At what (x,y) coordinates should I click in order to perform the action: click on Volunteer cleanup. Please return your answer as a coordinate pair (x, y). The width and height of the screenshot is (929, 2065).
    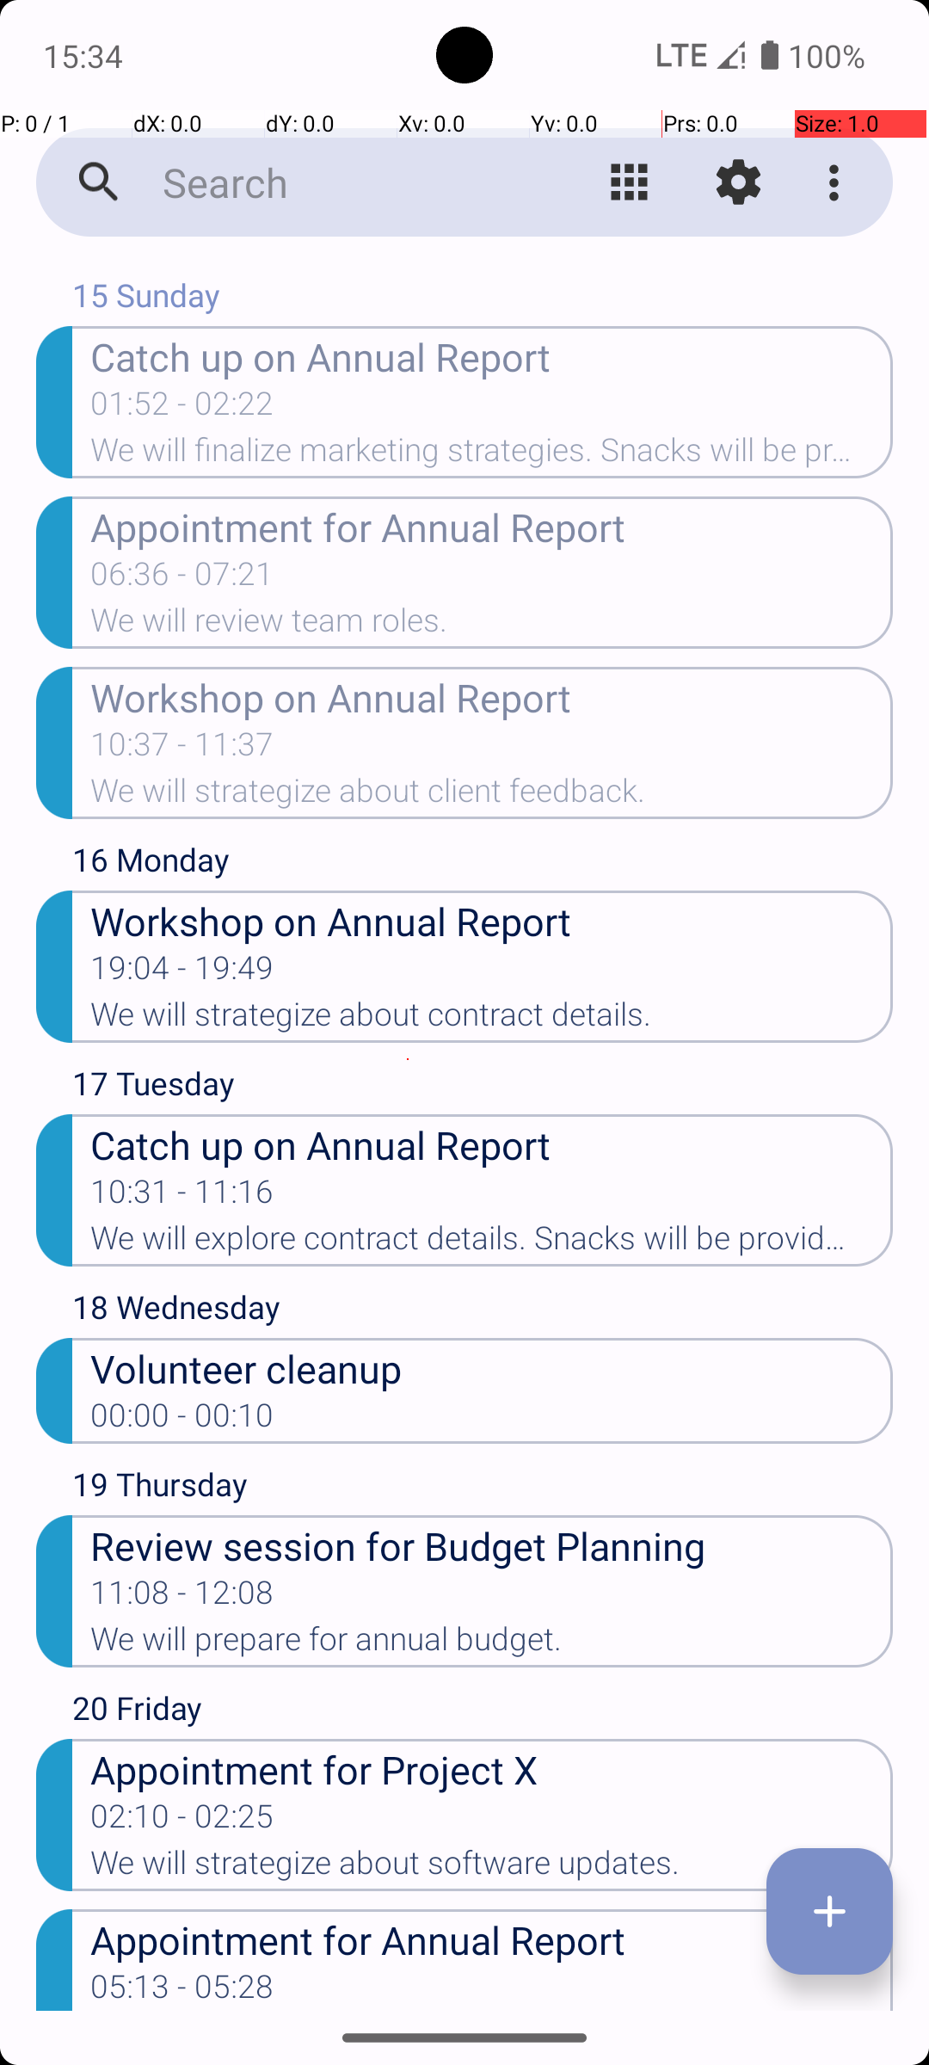
    Looking at the image, I should click on (492, 1368).